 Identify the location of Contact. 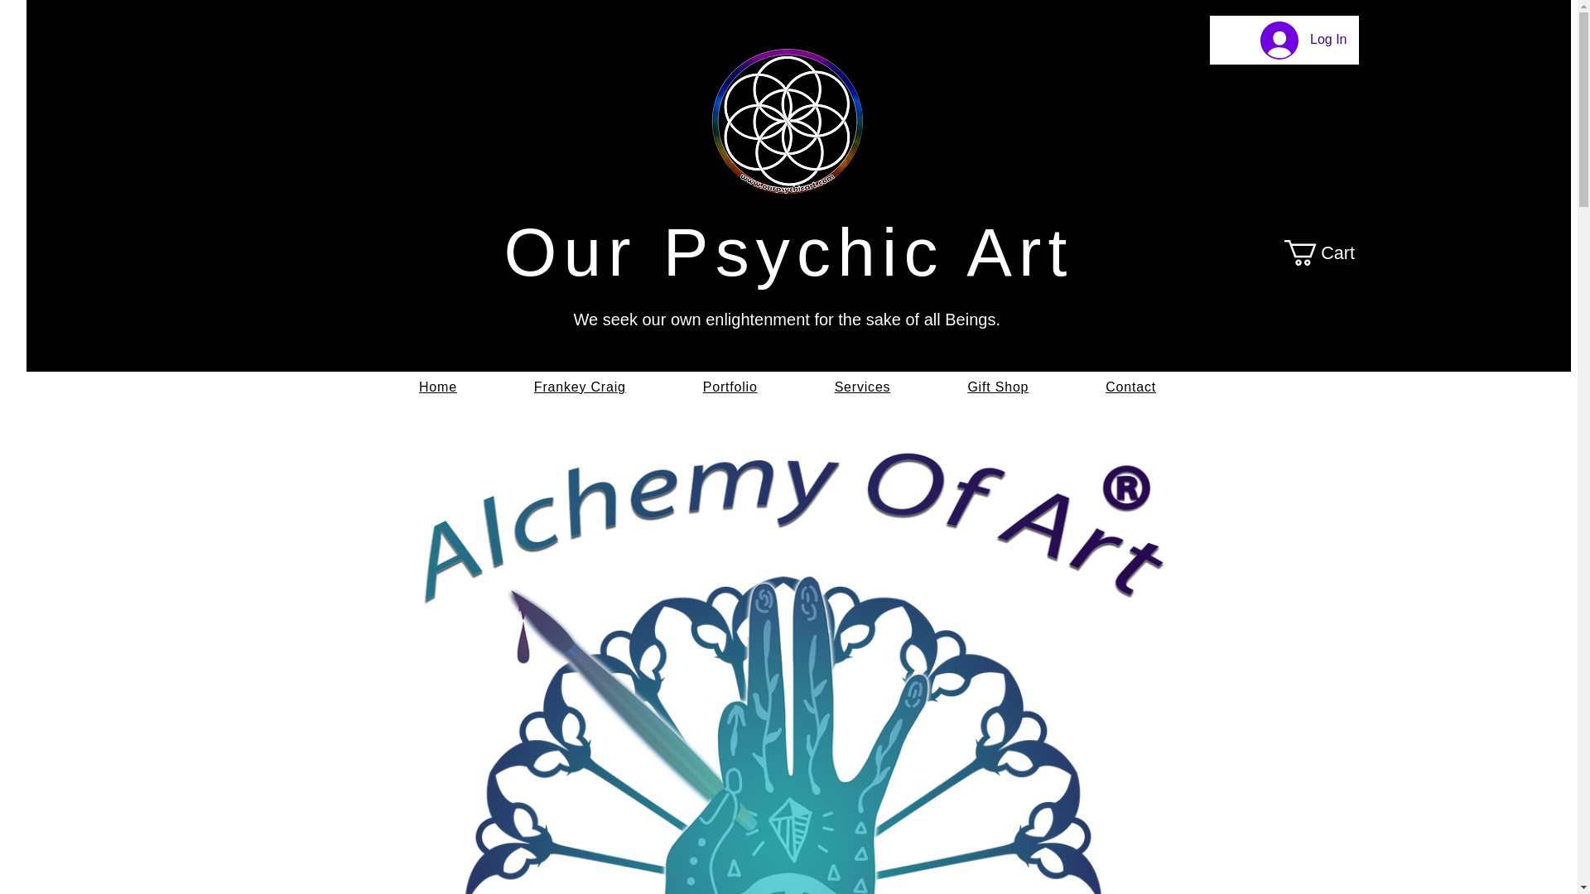
(1130, 387).